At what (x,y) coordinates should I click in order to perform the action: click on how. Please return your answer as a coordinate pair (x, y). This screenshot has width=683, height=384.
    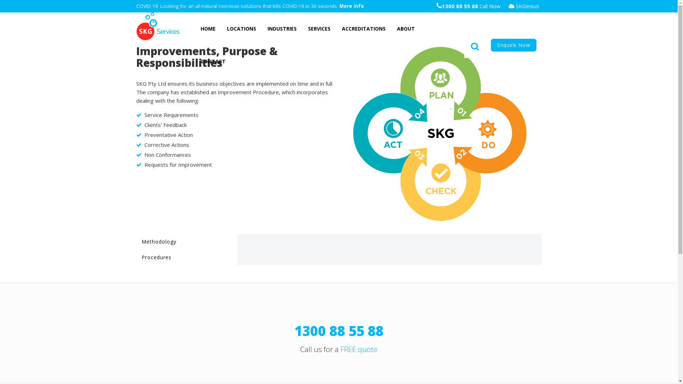
    Looking at the image, I should click on (439, 134).